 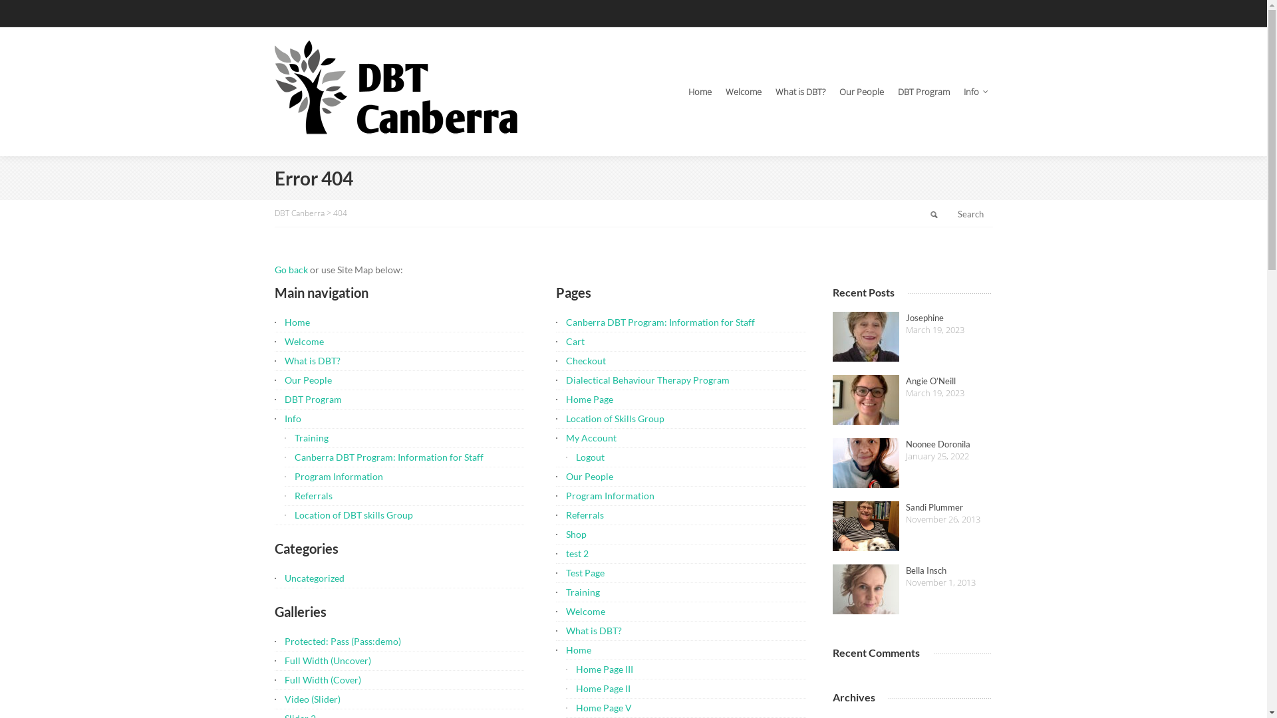 What do you see at coordinates (648, 380) in the screenshot?
I see `Dialectical Behaviour Therapy Program` at bounding box center [648, 380].